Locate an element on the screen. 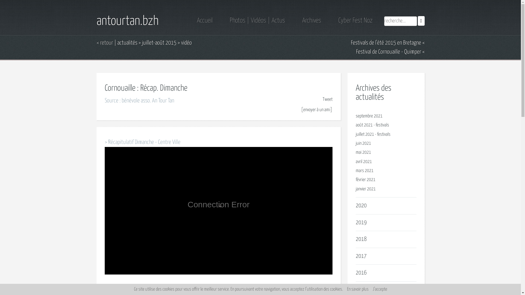 The height and width of the screenshot is (295, 525). festivals is located at coordinates (382, 125).